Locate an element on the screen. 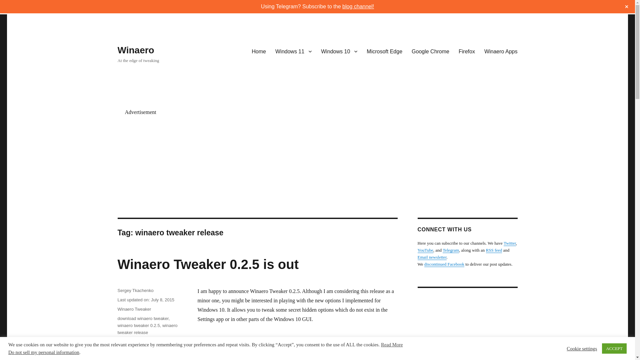  Winaero is located at coordinates (135, 50).